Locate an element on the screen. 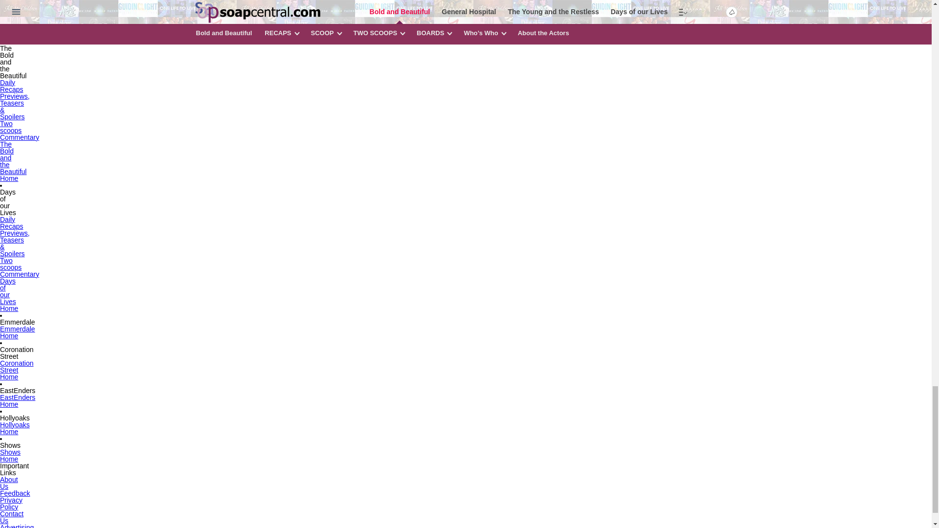 The width and height of the screenshot is (939, 528). Contact Us is located at coordinates (12, 517).